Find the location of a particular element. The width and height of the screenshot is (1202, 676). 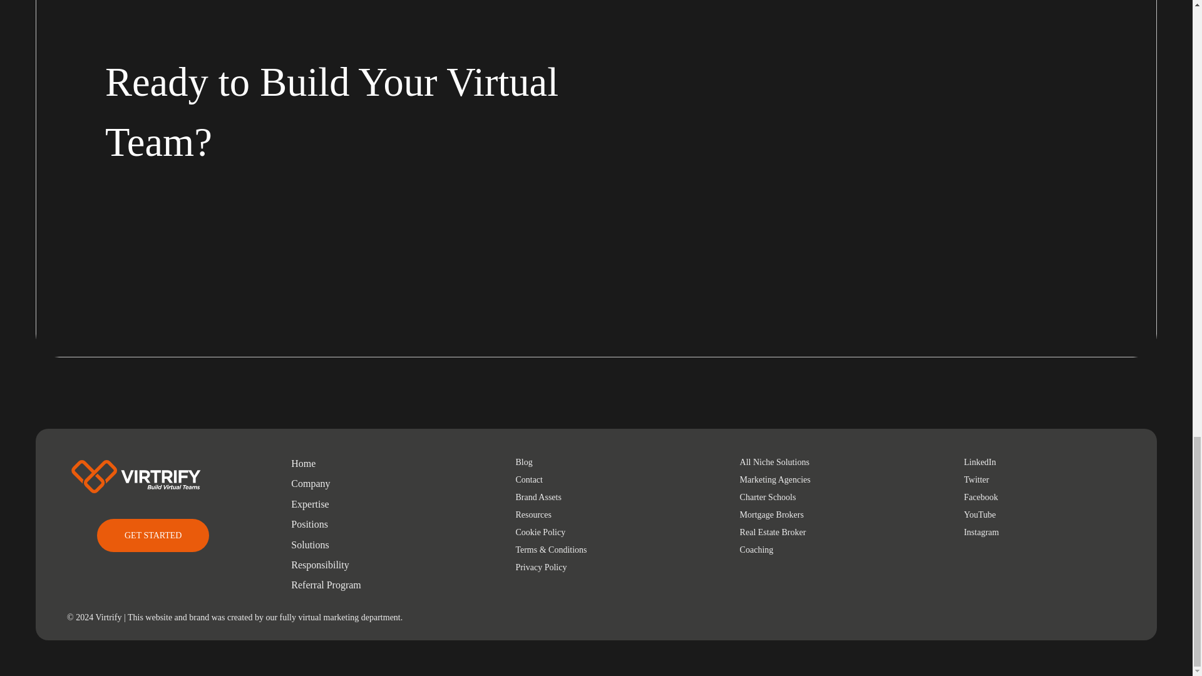

Marketing Agencies is located at coordinates (775, 479).